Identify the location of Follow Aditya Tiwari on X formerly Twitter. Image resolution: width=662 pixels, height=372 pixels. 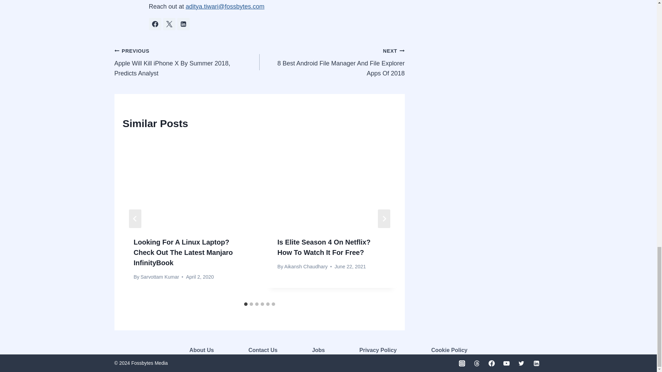
(169, 24).